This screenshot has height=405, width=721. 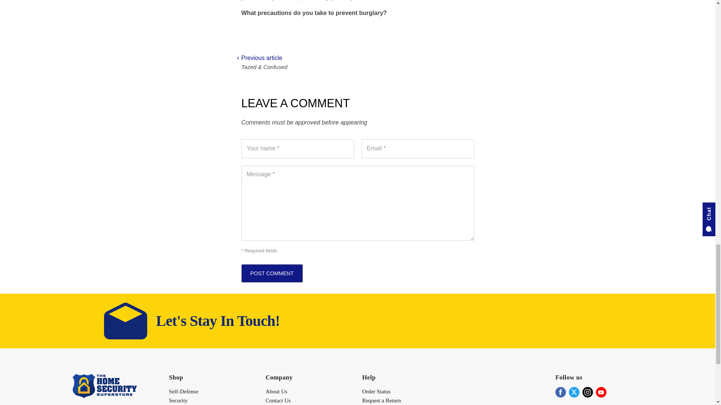 I want to click on Instagram, so click(x=587, y=392).